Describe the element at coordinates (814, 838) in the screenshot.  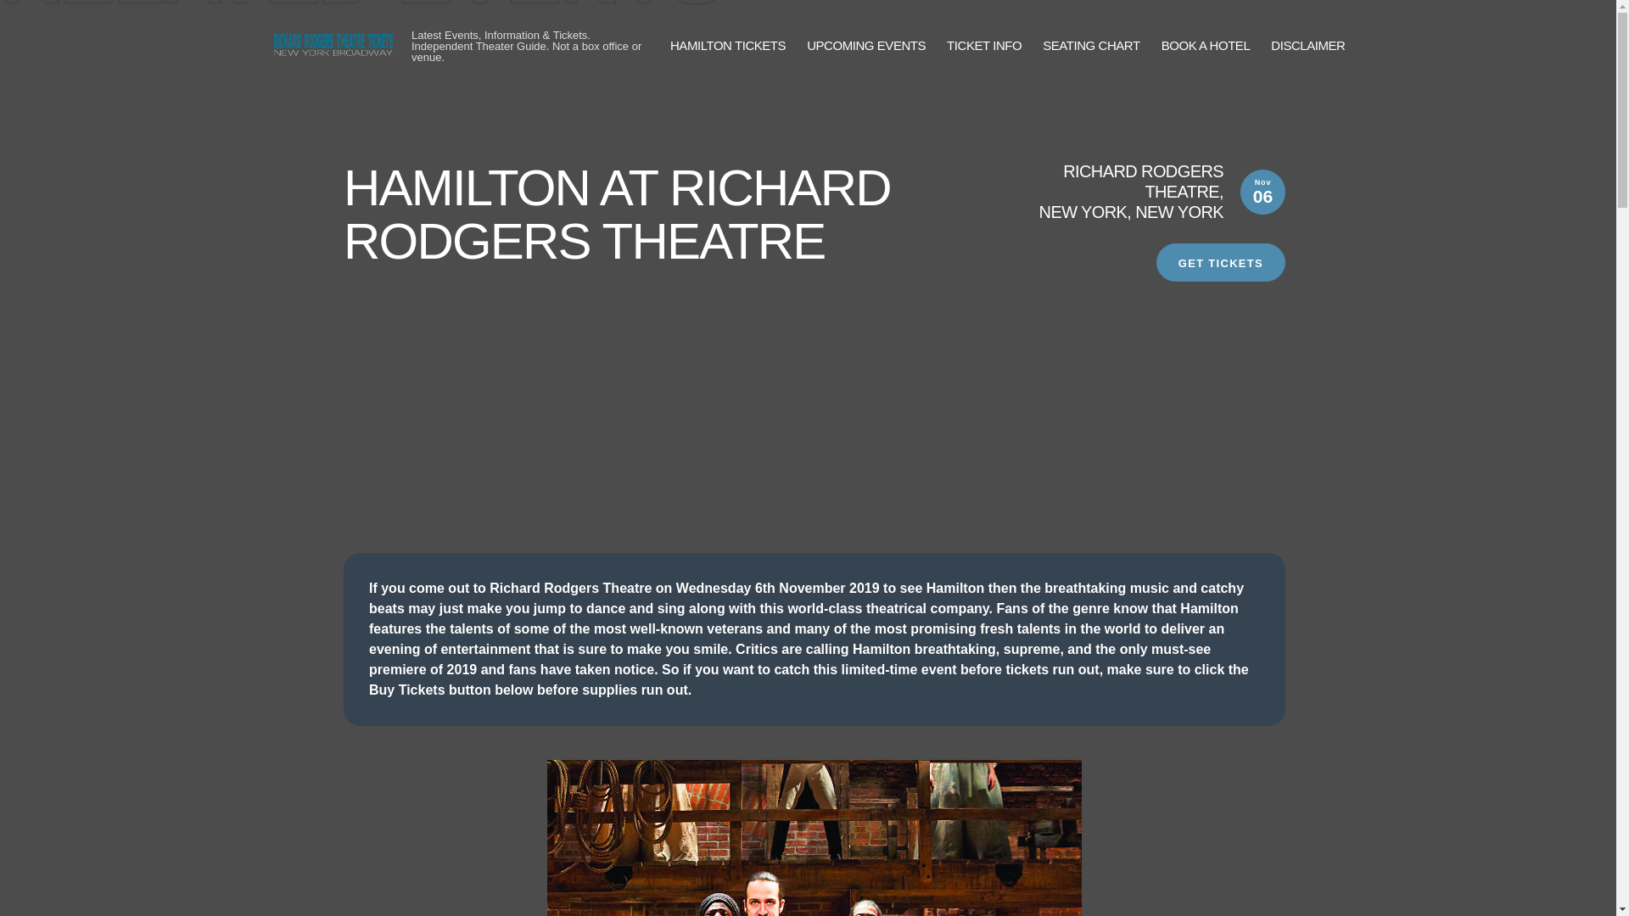
I see `Hamilton at Richard Rodgers Theatre` at that location.